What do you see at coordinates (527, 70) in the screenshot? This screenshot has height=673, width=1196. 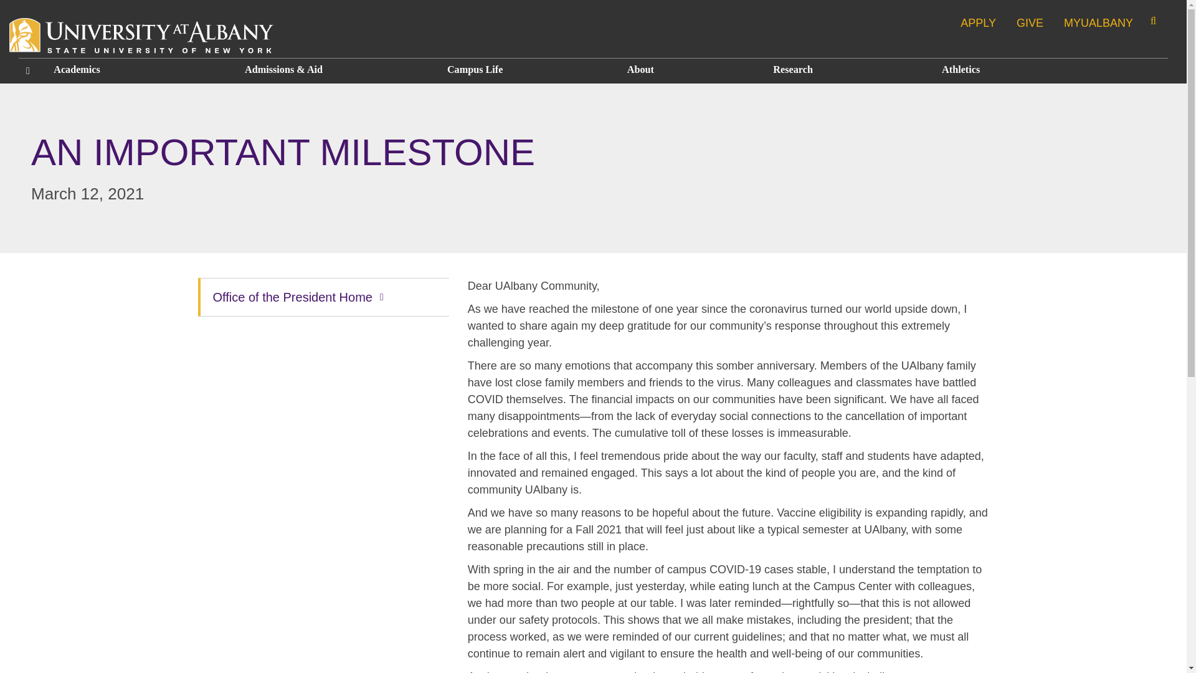 I see `Campus Life` at bounding box center [527, 70].